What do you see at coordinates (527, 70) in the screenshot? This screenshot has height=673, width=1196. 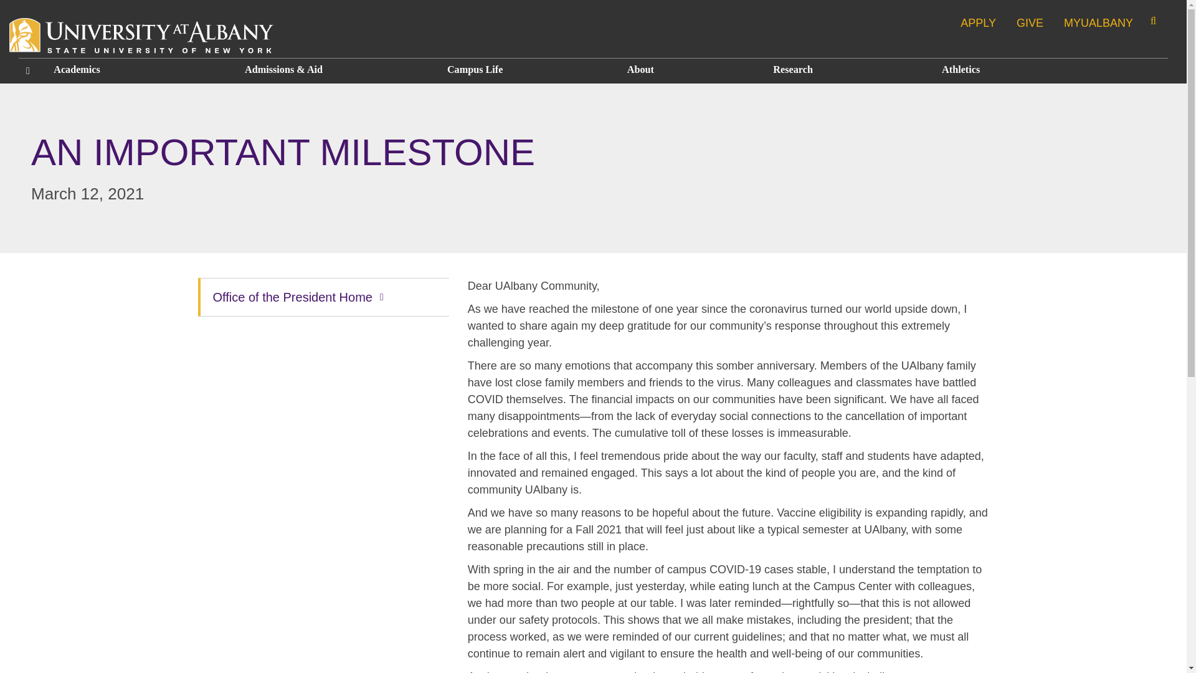 I see `Campus Life` at bounding box center [527, 70].